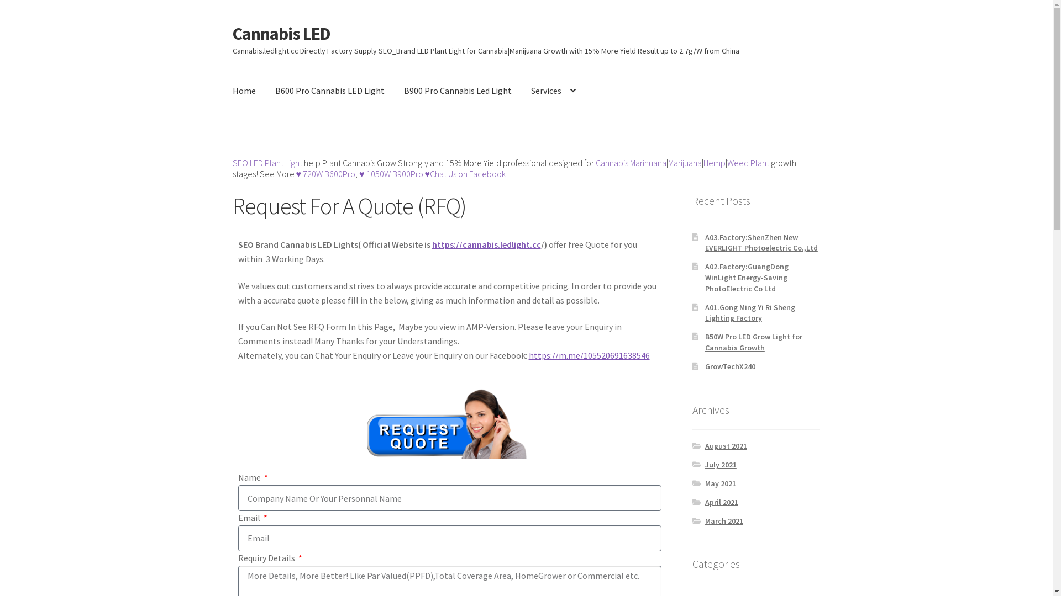  What do you see at coordinates (269, 163) in the screenshot?
I see `SEO LED Plant Light` at bounding box center [269, 163].